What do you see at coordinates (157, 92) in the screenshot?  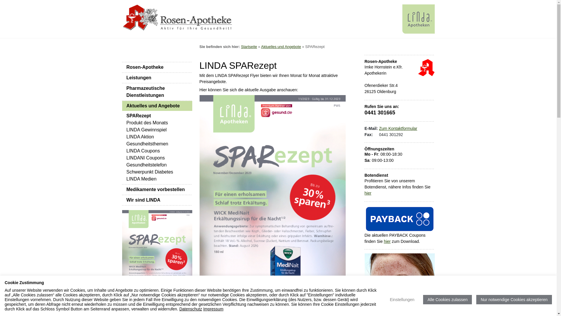 I see `Pharmazeutische Dienstleistungen` at bounding box center [157, 92].